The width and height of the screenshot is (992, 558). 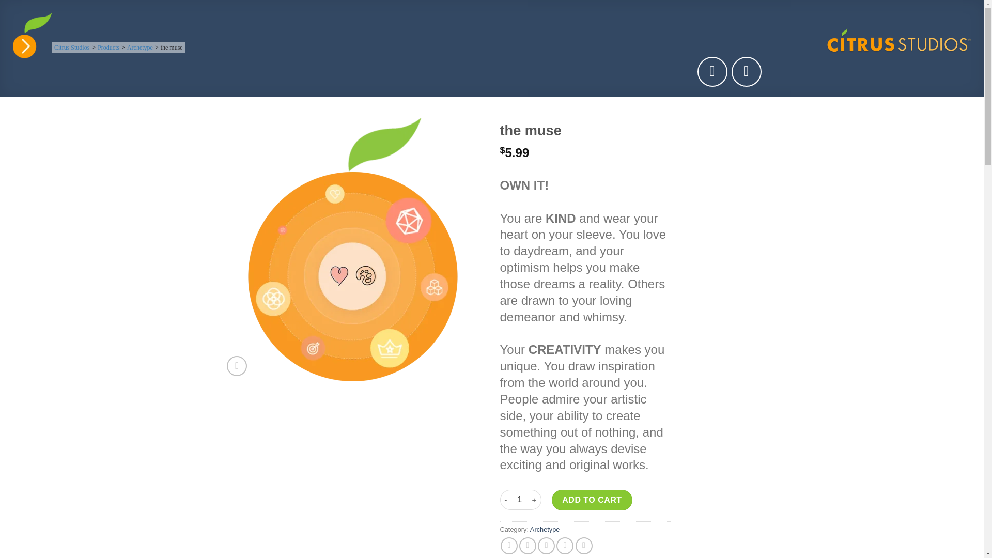 What do you see at coordinates (71, 48) in the screenshot?
I see `Citrus Studios` at bounding box center [71, 48].